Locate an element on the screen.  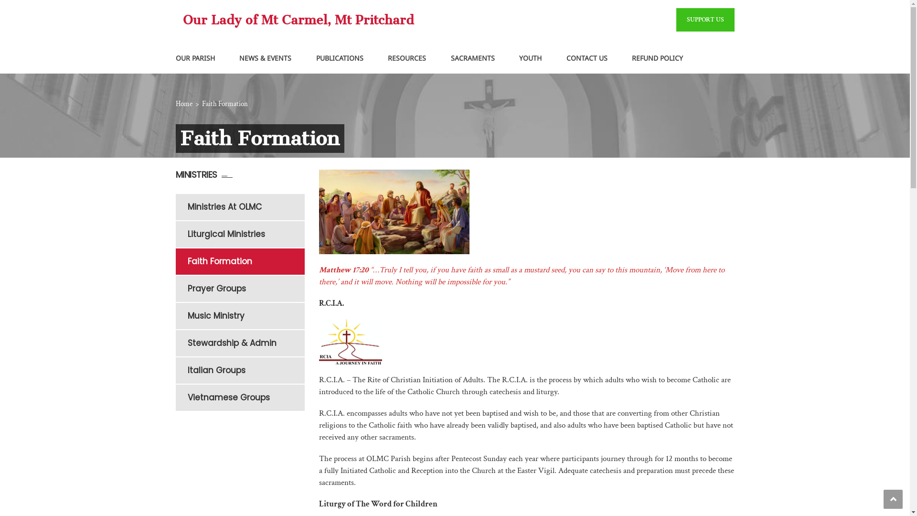
Italian Groups is located at coordinates (245, 370).